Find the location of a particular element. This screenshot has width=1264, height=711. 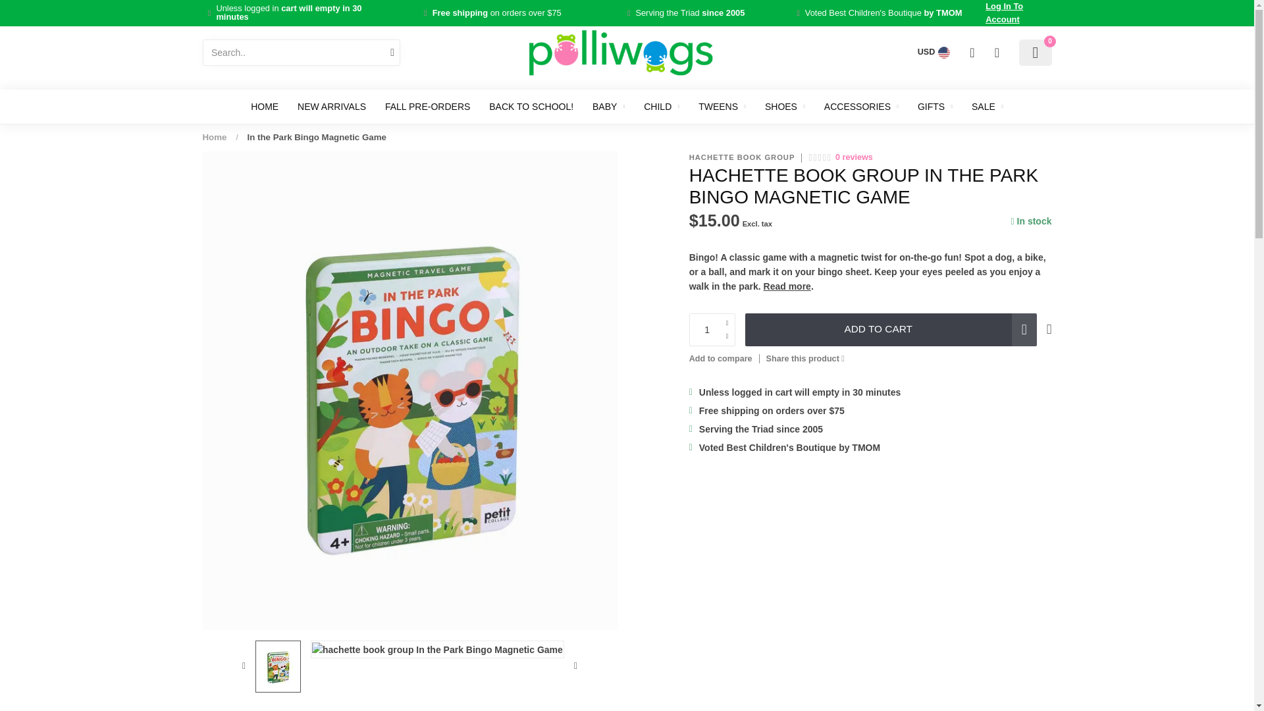

BACK TO SCHOOL! is located at coordinates (531, 107).